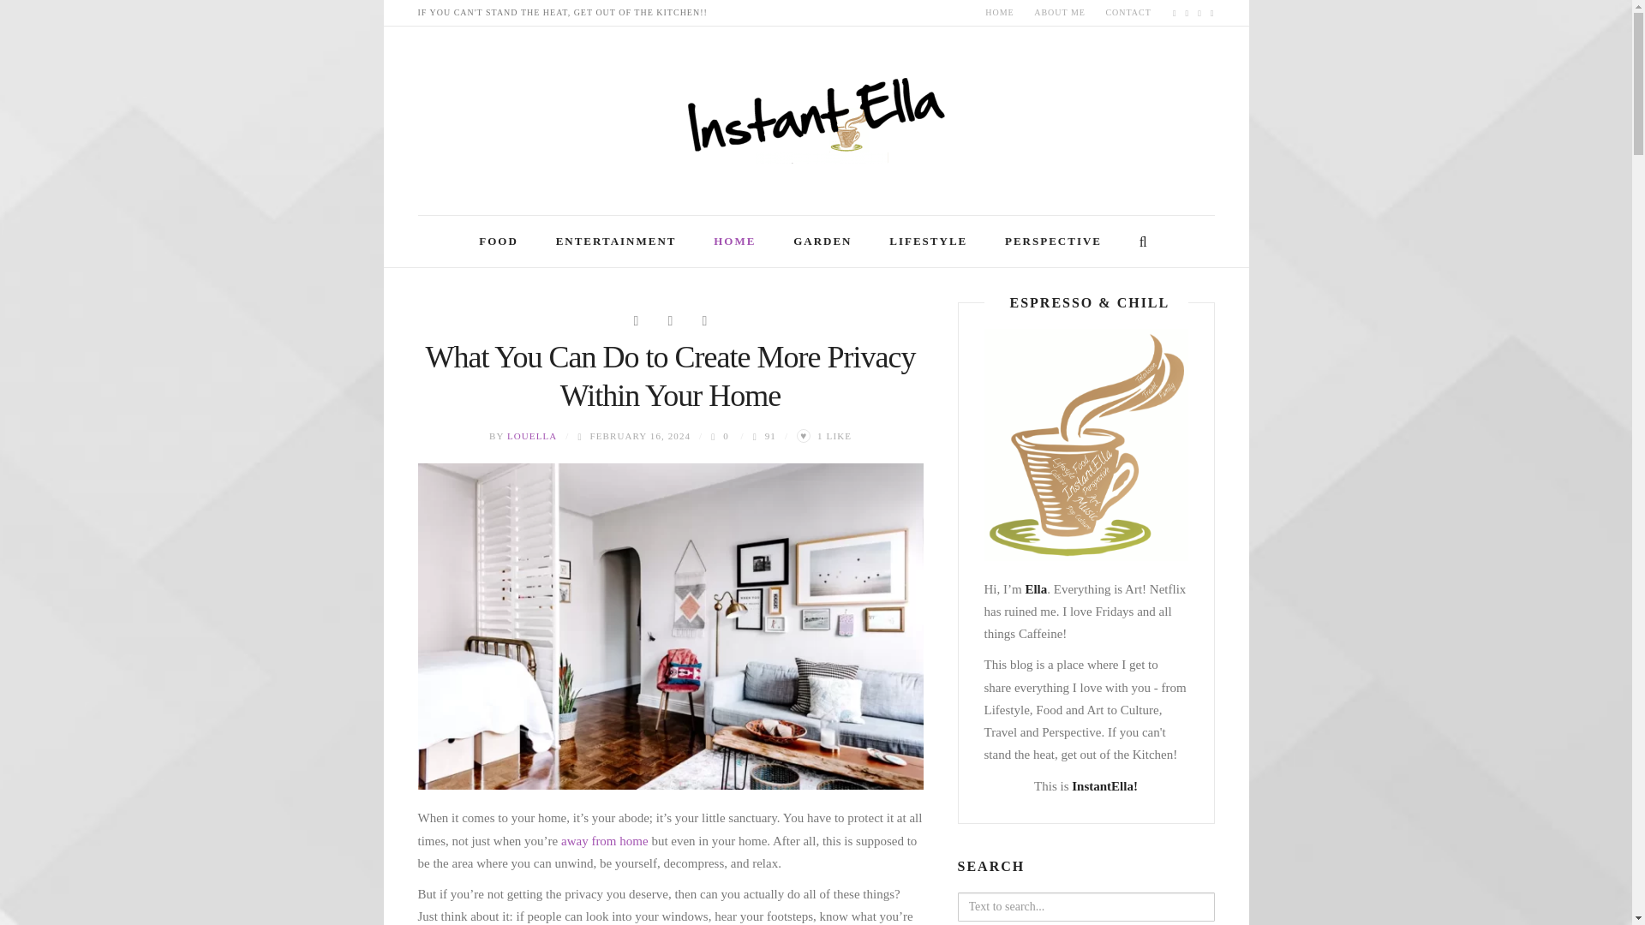  I want to click on GARDEN, so click(822, 242).